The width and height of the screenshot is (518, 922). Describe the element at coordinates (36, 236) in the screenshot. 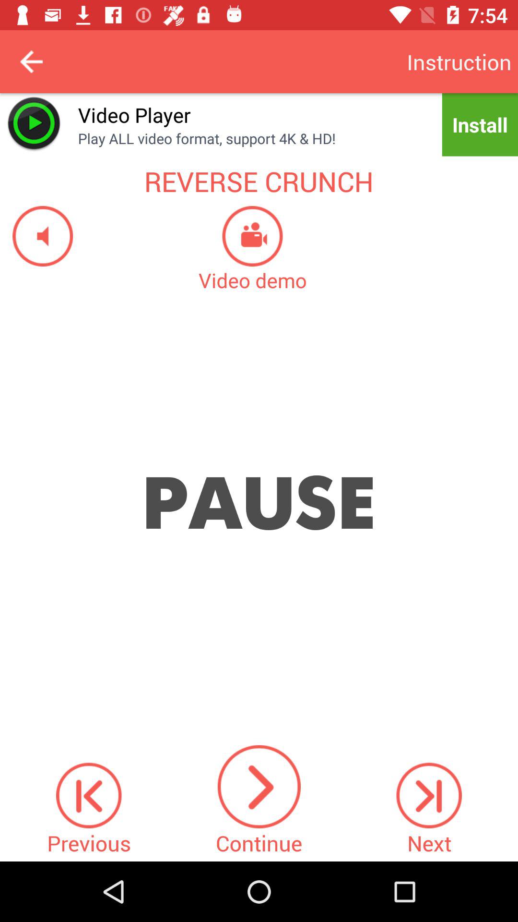

I see `increase or decrease volume` at that location.